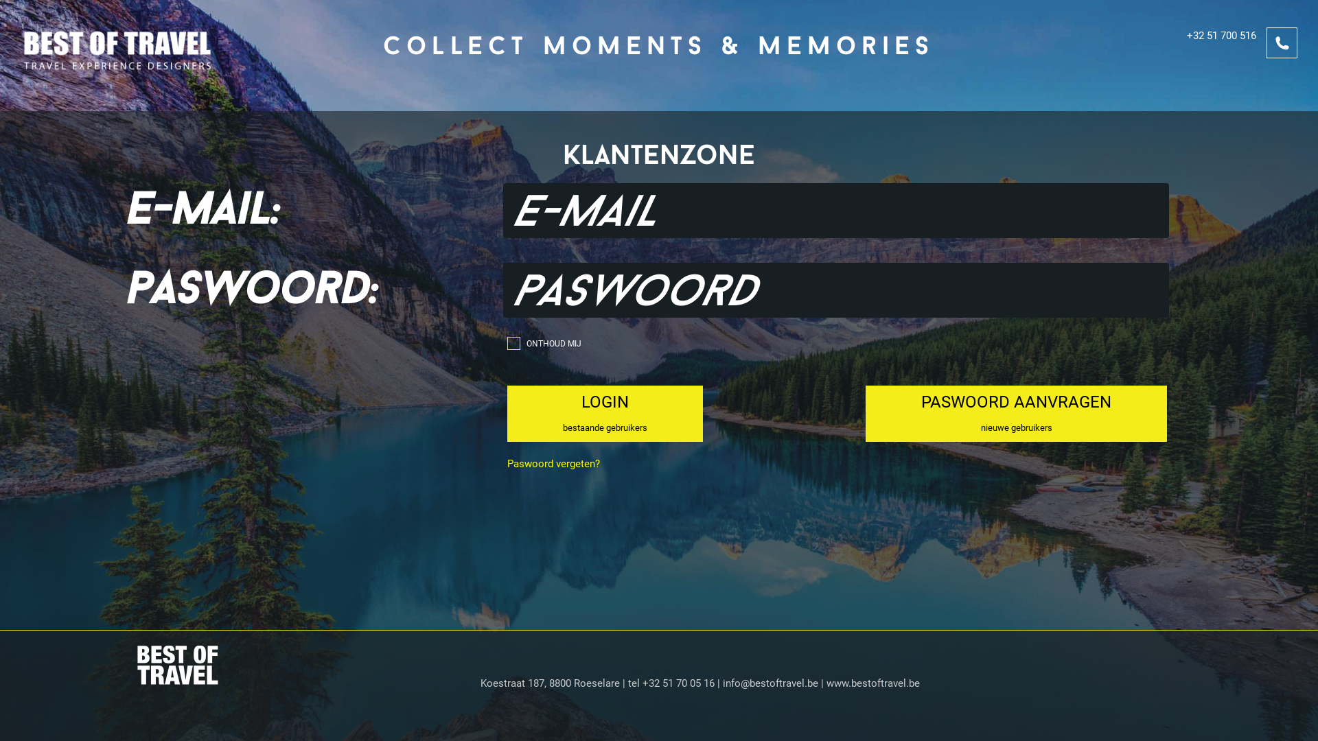 This screenshot has height=741, width=1318. Describe the element at coordinates (1200, 45) in the screenshot. I see `+32 51 700 516` at that location.